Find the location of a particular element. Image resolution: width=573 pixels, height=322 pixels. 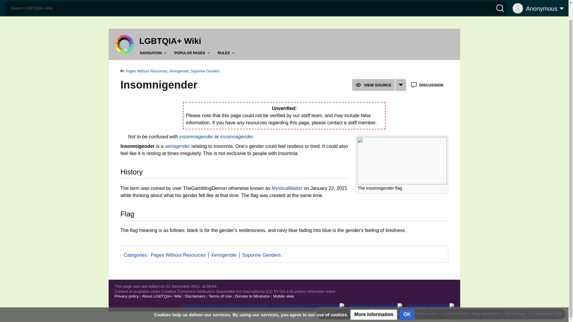

Insomniagender is located at coordinates (196, 137).